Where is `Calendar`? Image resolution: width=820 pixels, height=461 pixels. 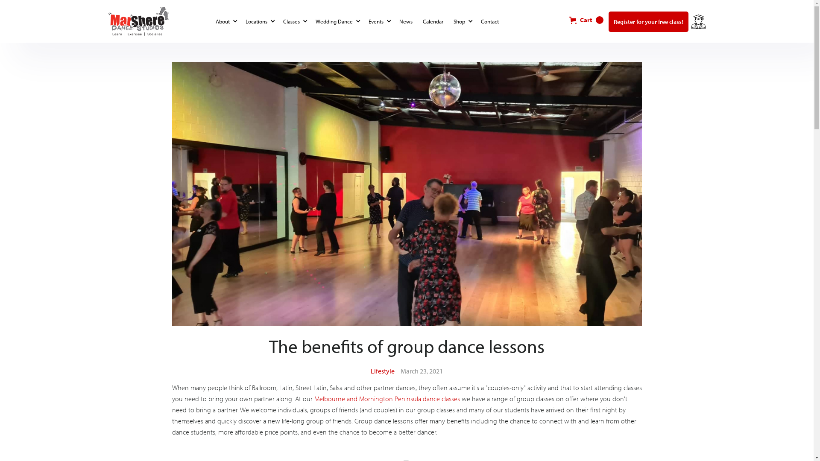
Calendar is located at coordinates (435, 21).